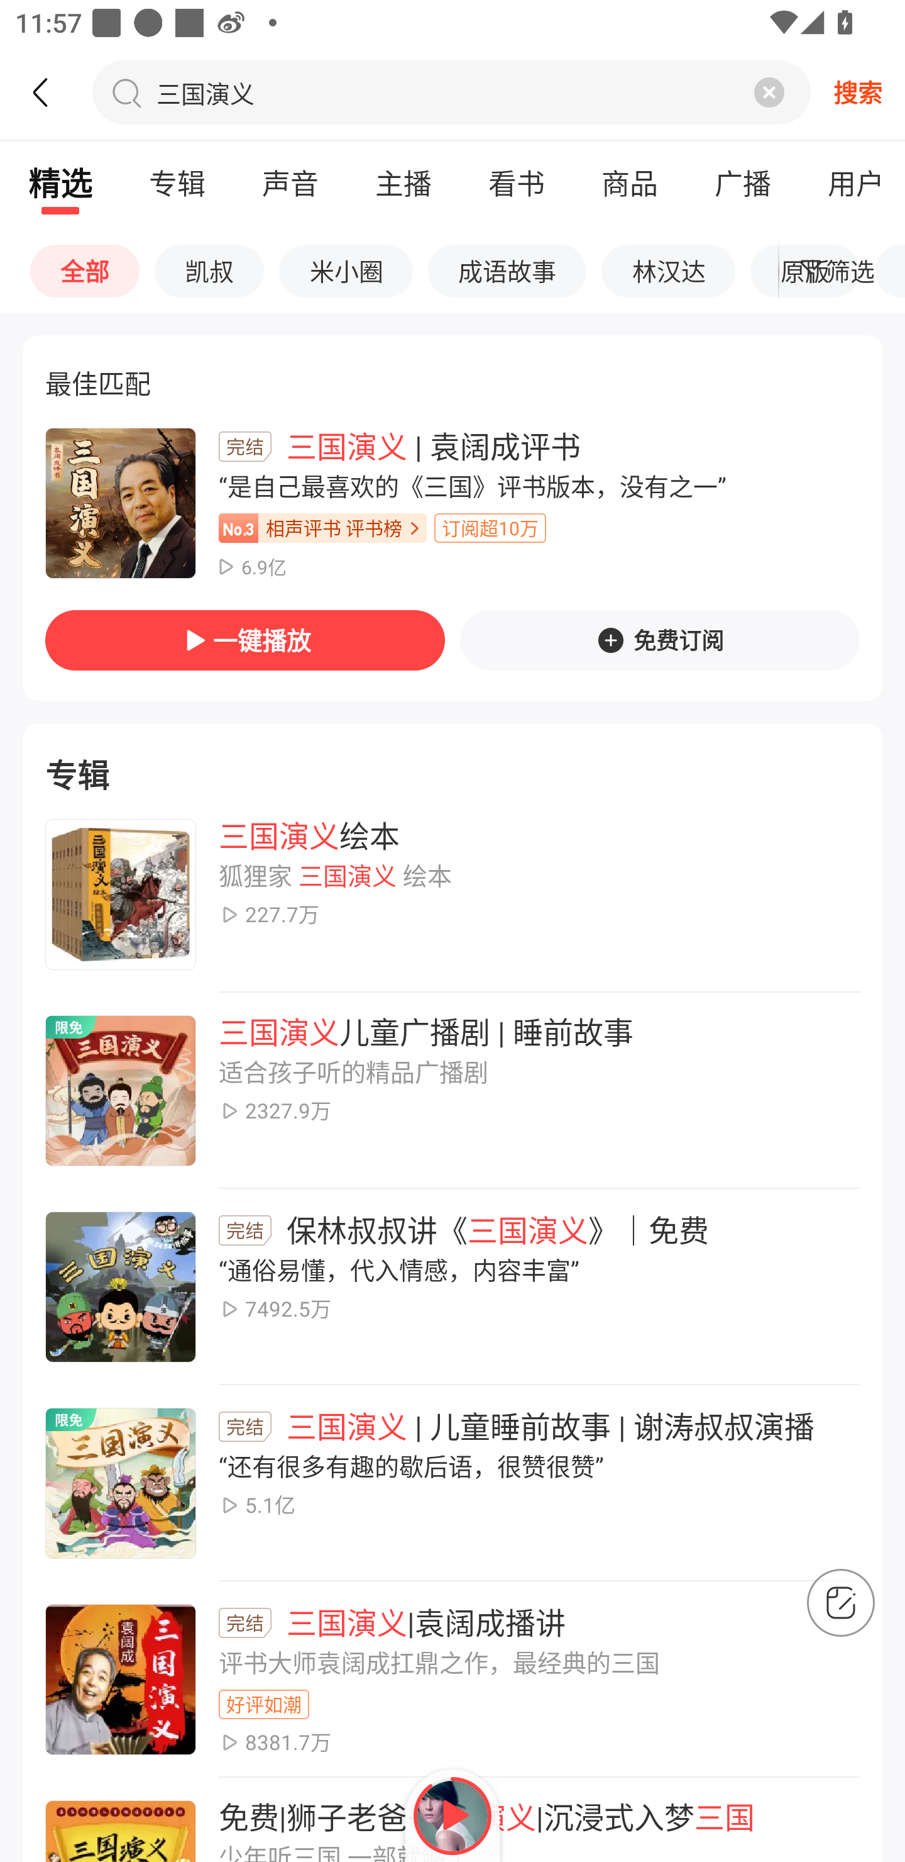  I want to click on No.3 相声评书 评书榜, so click(323, 528).